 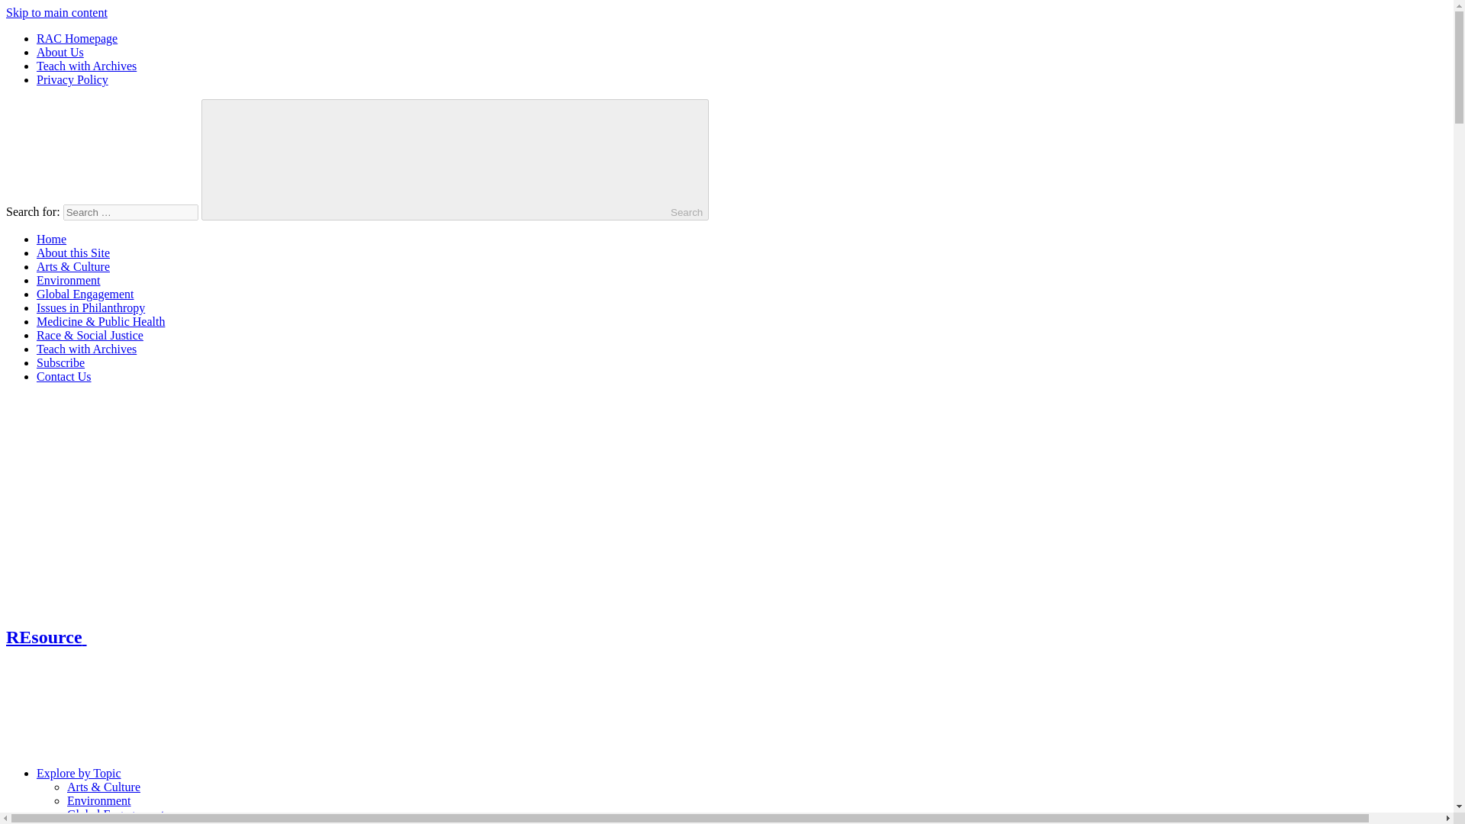 What do you see at coordinates (76, 38) in the screenshot?
I see `RAC Homepage` at bounding box center [76, 38].